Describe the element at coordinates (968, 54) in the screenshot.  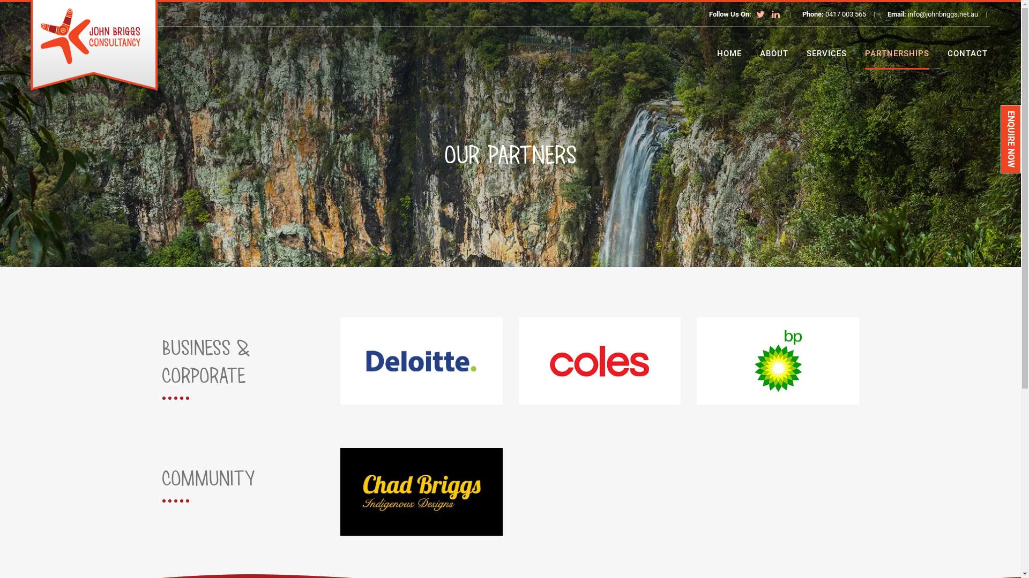
I see `CONTACT` at that location.